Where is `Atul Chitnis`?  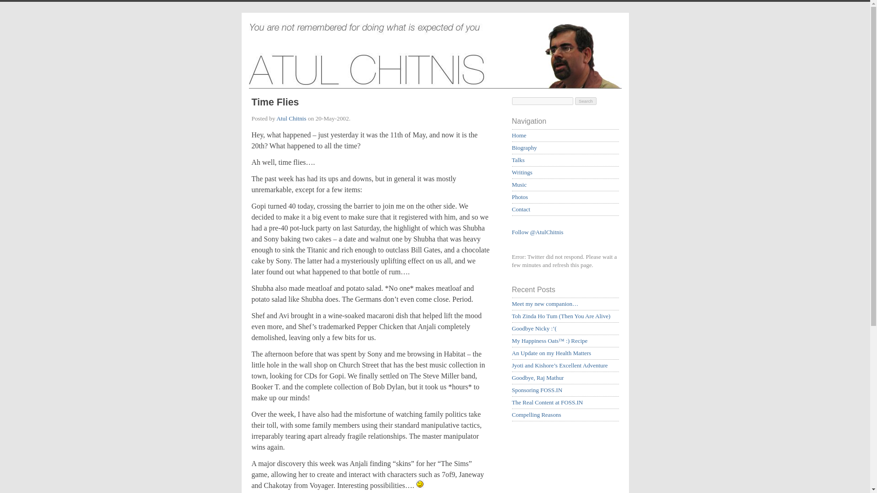
Atul Chitnis is located at coordinates (291, 118).